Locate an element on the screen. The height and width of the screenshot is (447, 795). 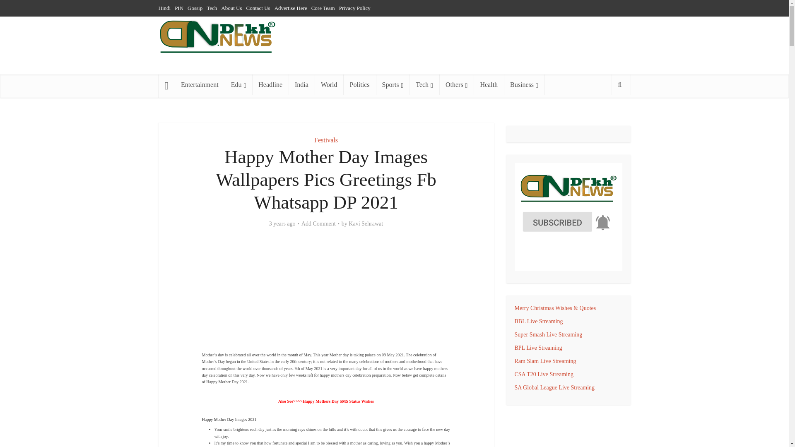
World is located at coordinates (329, 85).